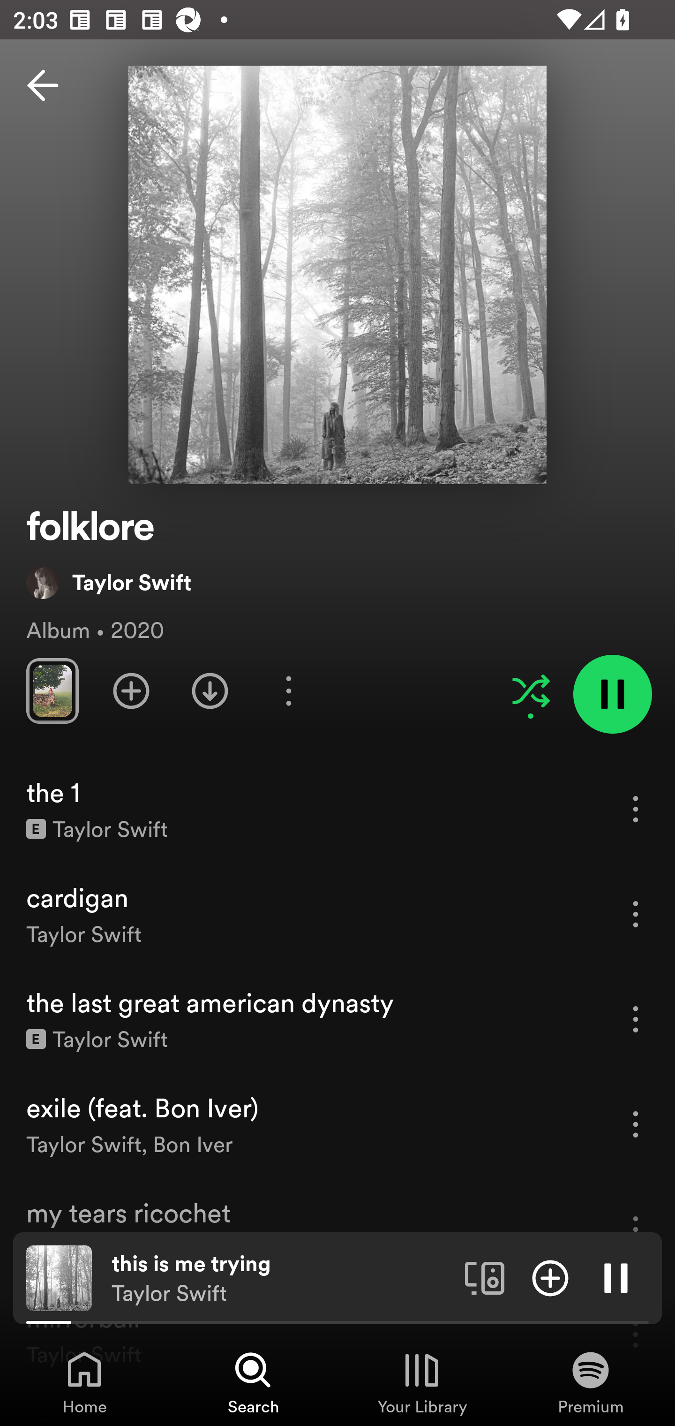  Describe the element at coordinates (59, 1277) in the screenshot. I see `The cover art of the currently playing track` at that location.